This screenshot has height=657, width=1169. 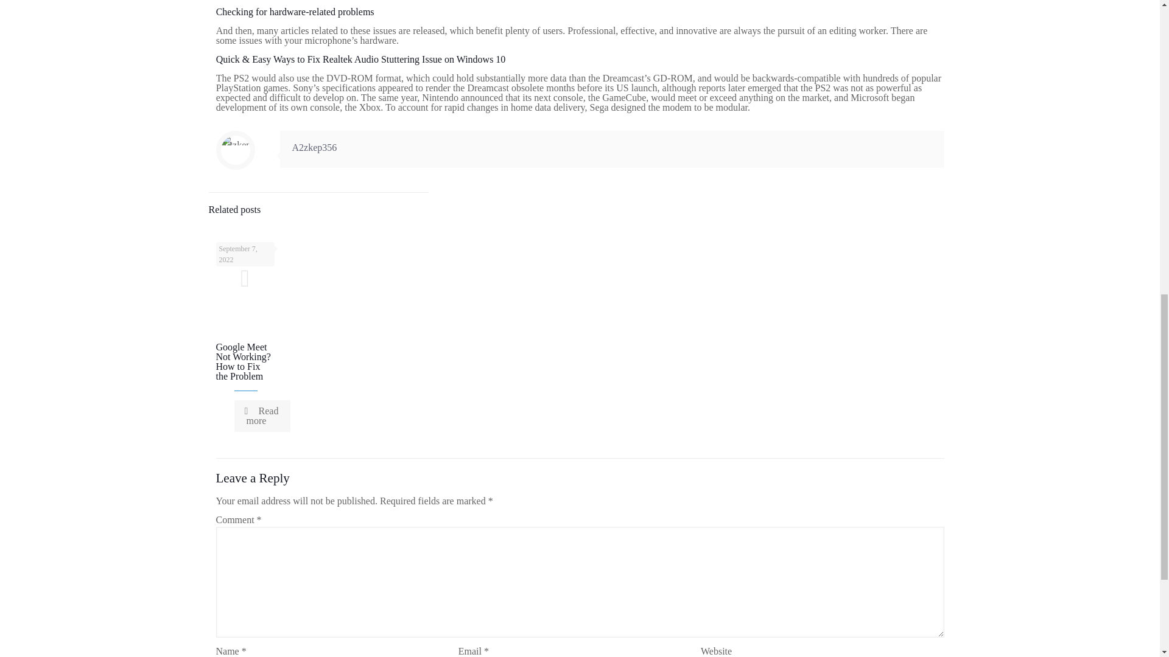 I want to click on A2zkep356, so click(x=315, y=147).